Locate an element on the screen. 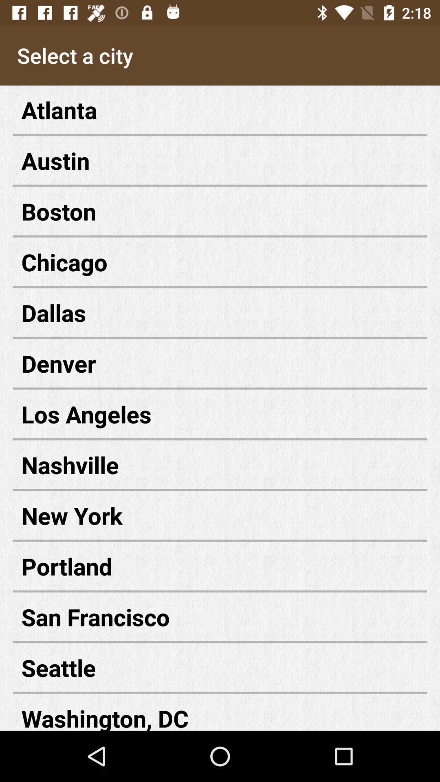  click the san francisco item is located at coordinates (220, 617).